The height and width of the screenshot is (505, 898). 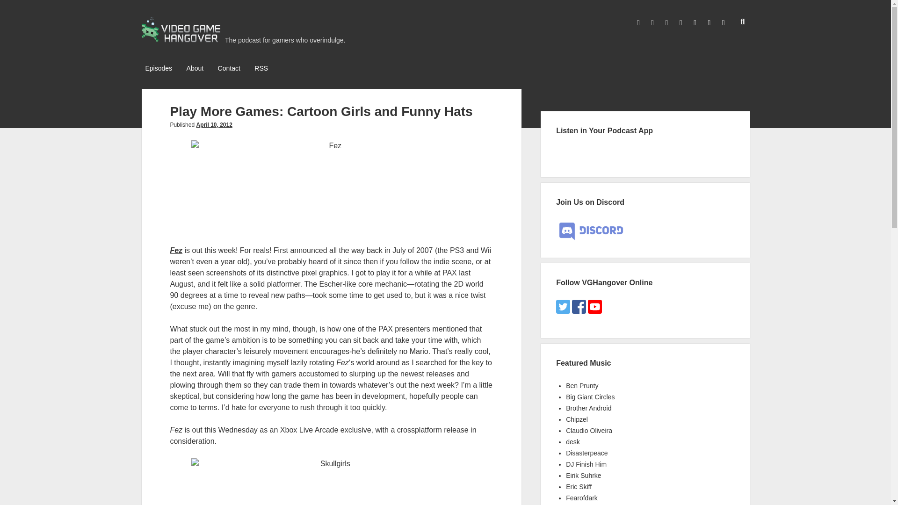 What do you see at coordinates (181, 39) in the screenshot?
I see `Video Game Hangover` at bounding box center [181, 39].